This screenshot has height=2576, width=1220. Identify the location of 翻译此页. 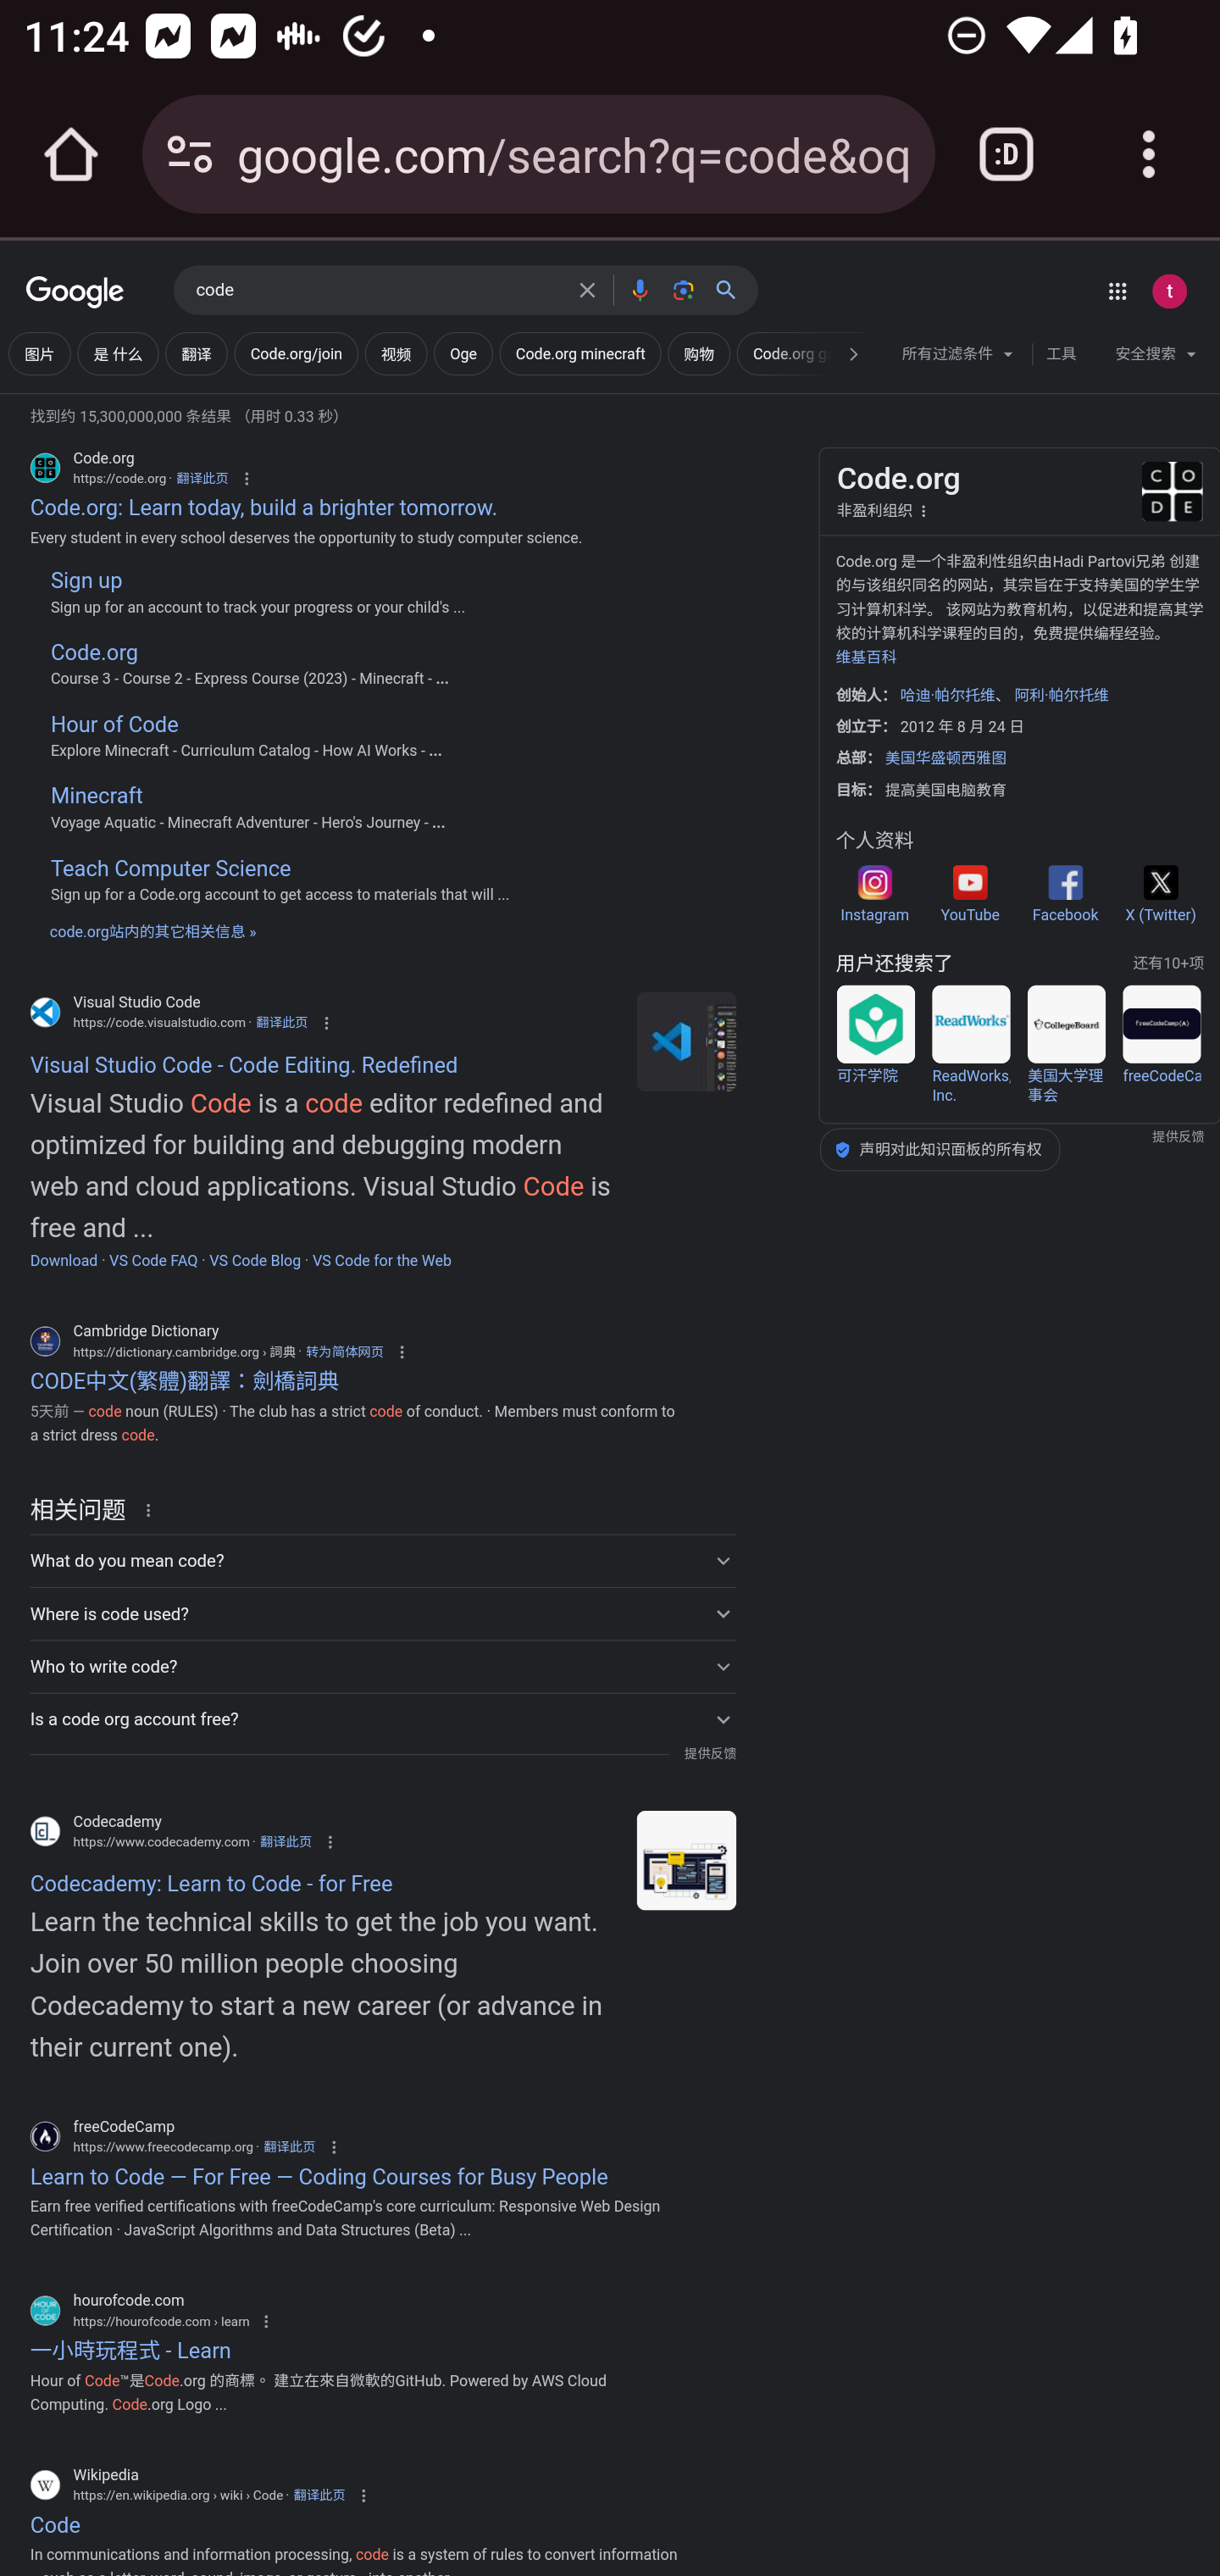
(319, 2495).